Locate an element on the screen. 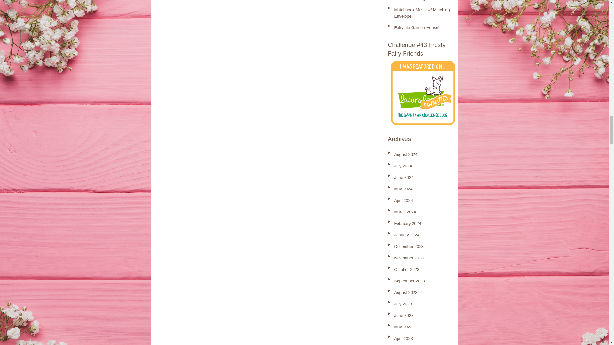  June 2024 is located at coordinates (404, 177).